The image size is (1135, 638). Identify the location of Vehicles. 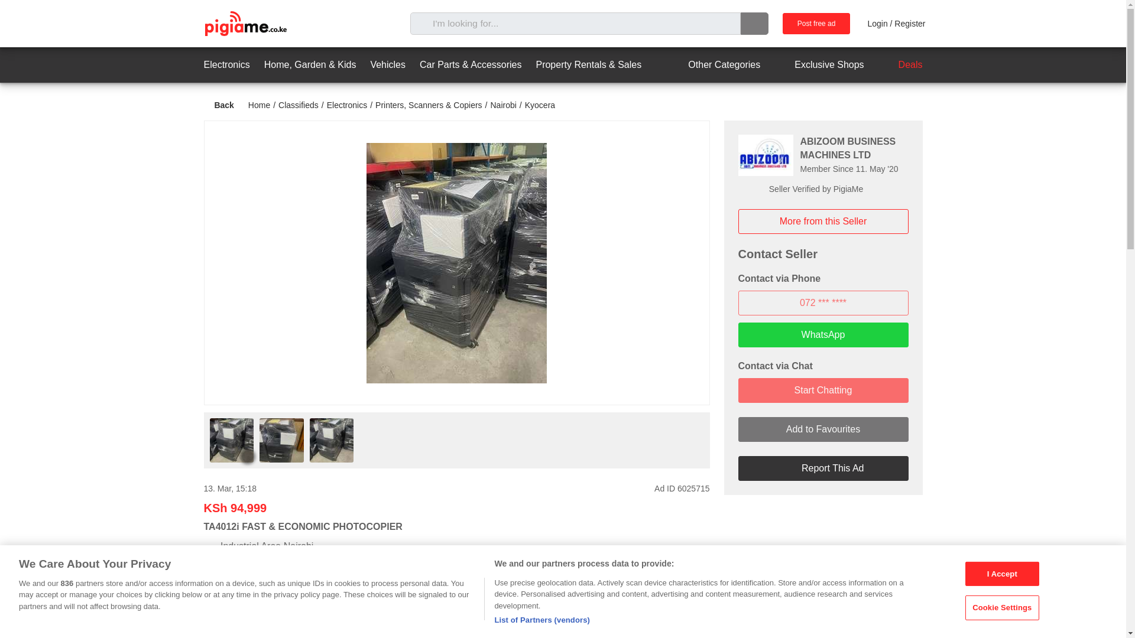
(388, 65).